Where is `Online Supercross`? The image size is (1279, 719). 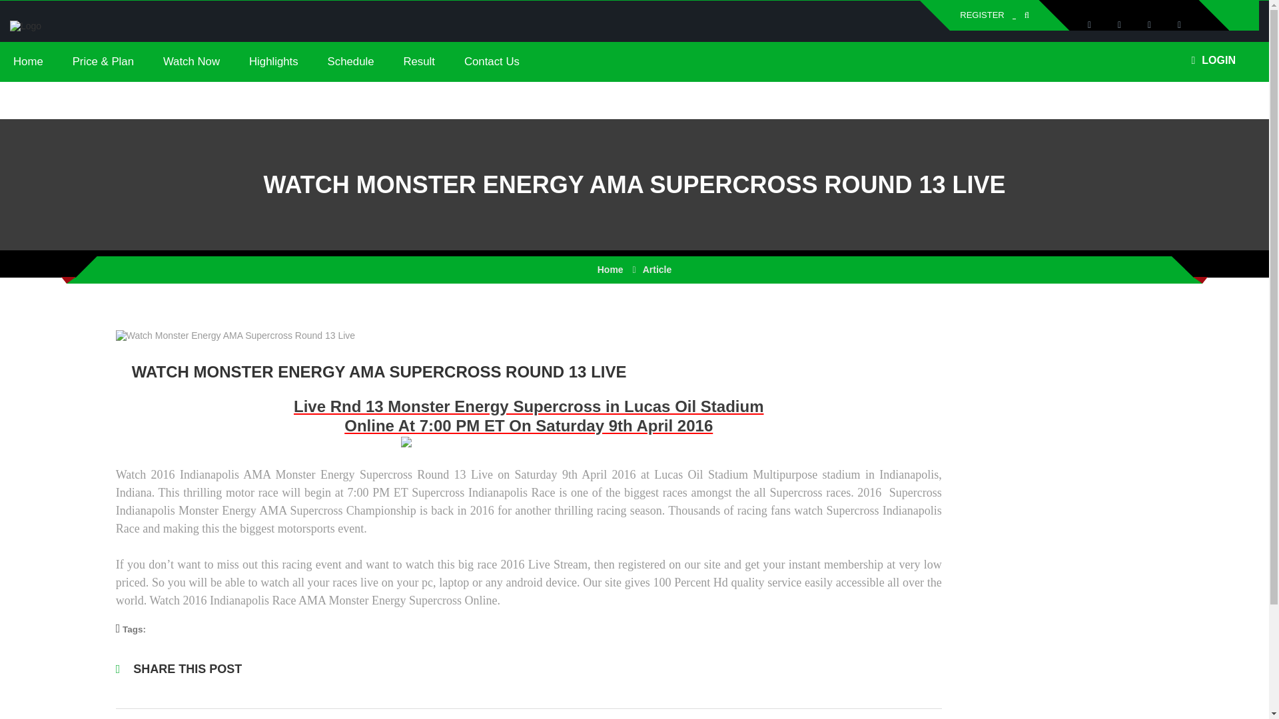
Online Supercross is located at coordinates (25, 25).